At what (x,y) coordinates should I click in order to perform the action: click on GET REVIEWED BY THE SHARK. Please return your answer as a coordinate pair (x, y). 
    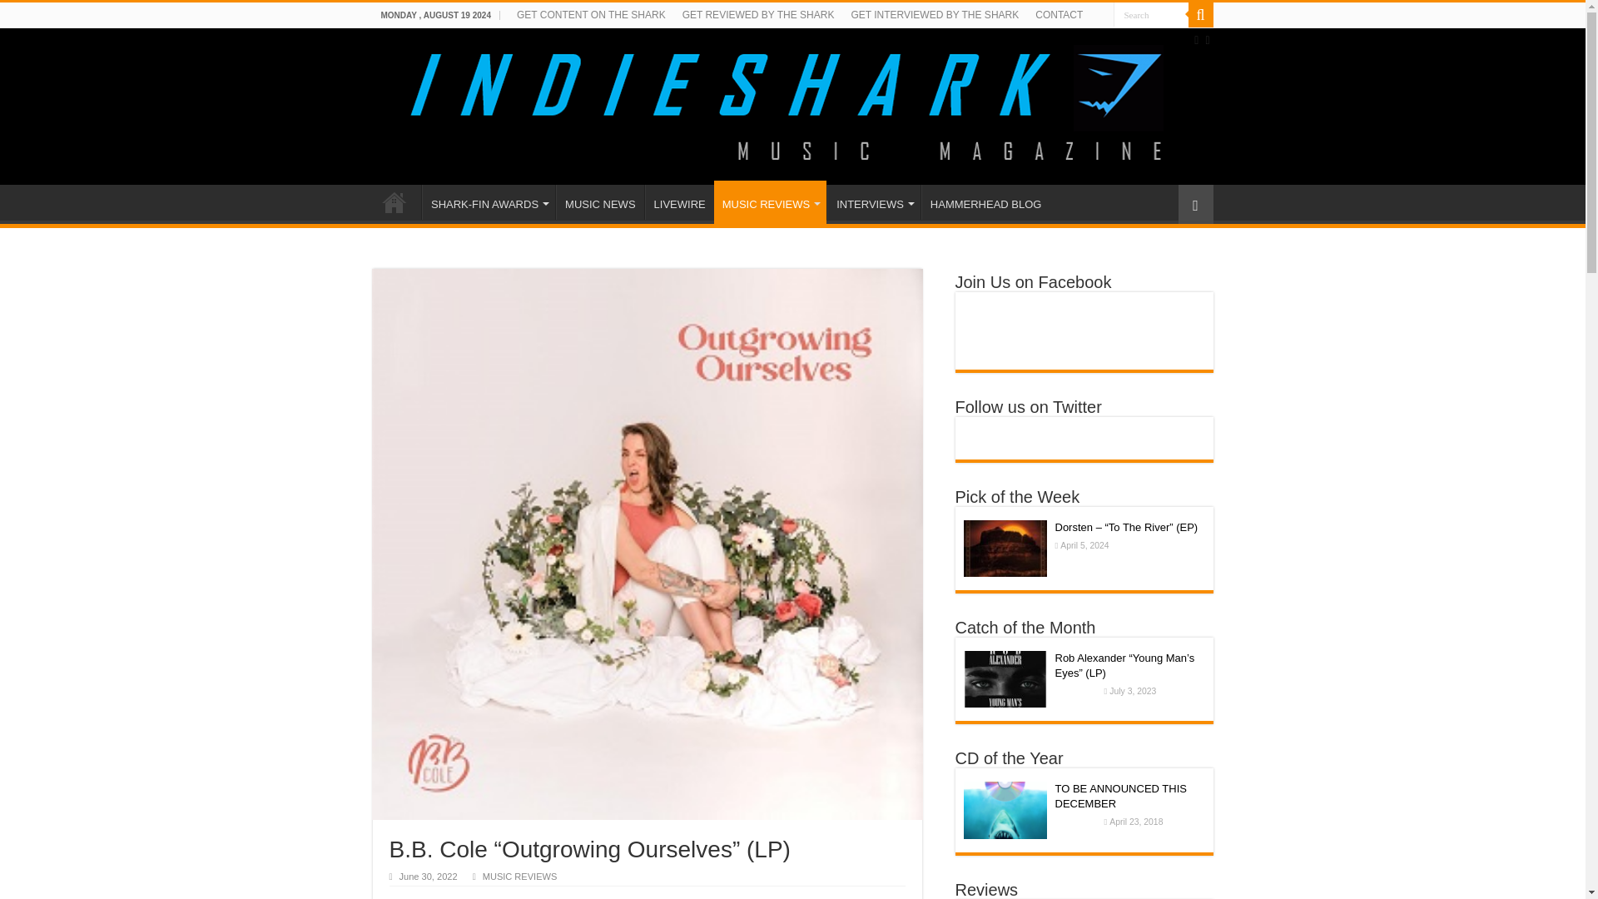
    Looking at the image, I should click on (759, 15).